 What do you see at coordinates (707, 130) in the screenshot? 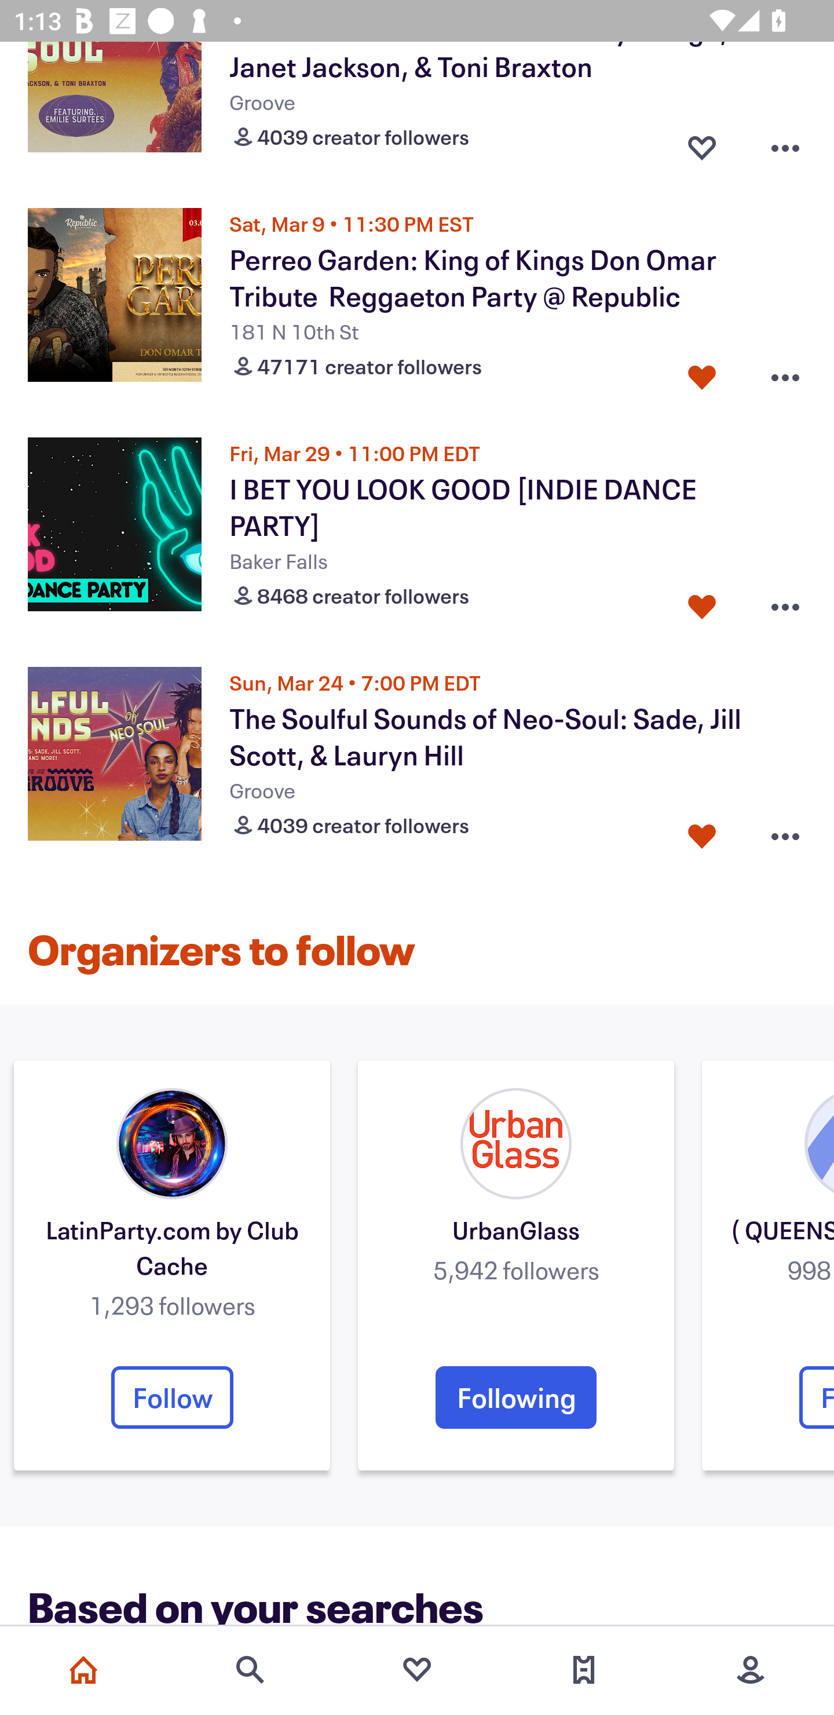
I see `Contact organizer` at bounding box center [707, 130].